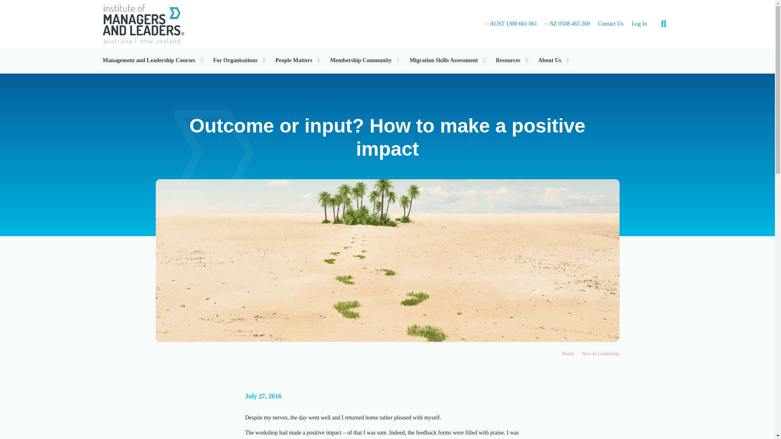 The image size is (781, 439). What do you see at coordinates (153, 60) in the screenshot?
I see `Management and Leadership Courses` at bounding box center [153, 60].